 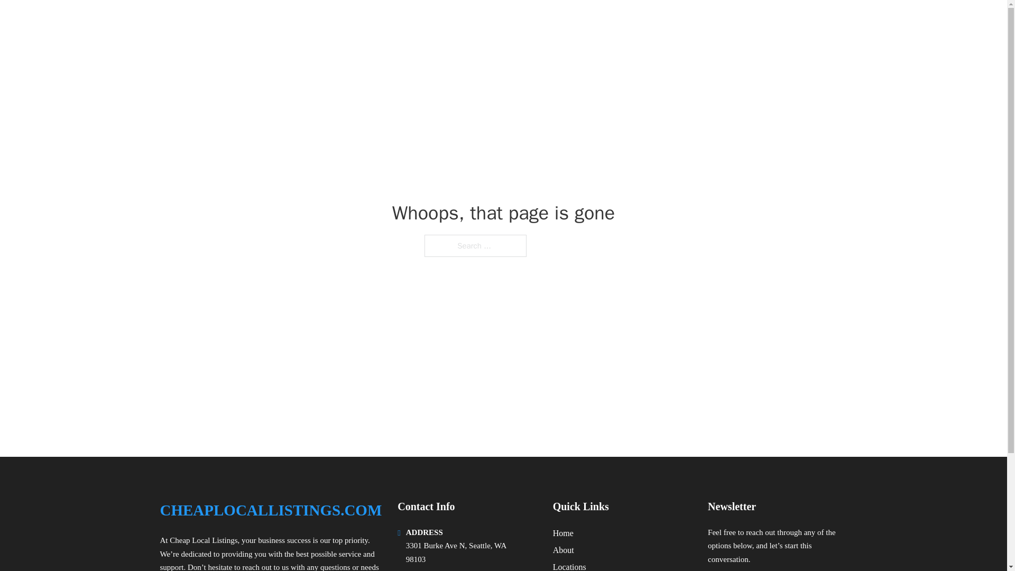 I want to click on About, so click(x=564, y=550).